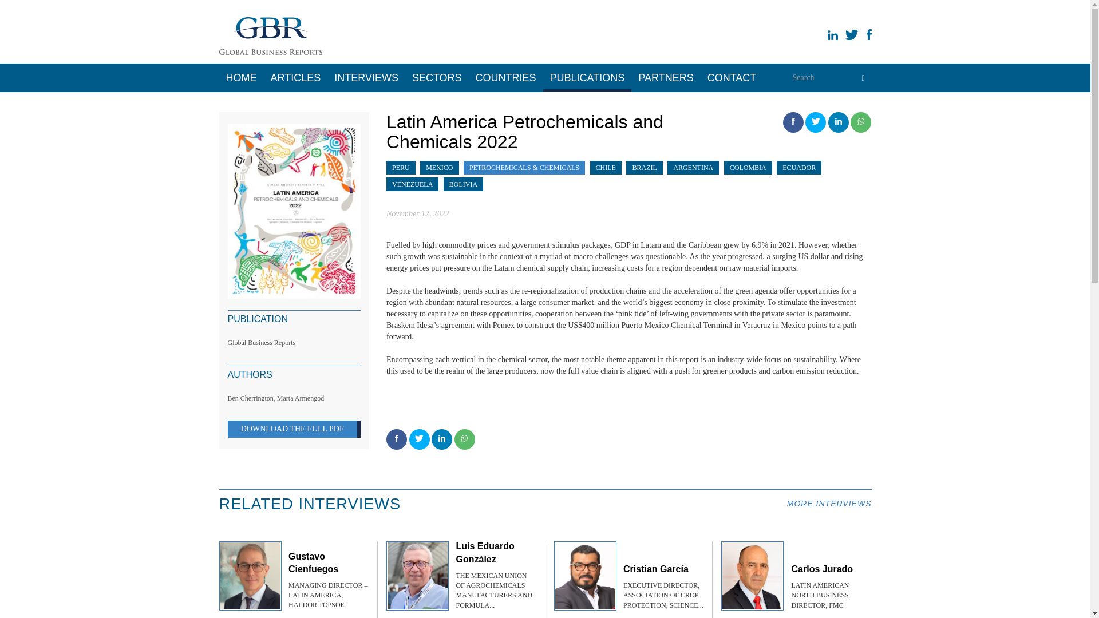 The image size is (1099, 618). What do you see at coordinates (440, 168) in the screenshot?
I see `MEXICO` at bounding box center [440, 168].